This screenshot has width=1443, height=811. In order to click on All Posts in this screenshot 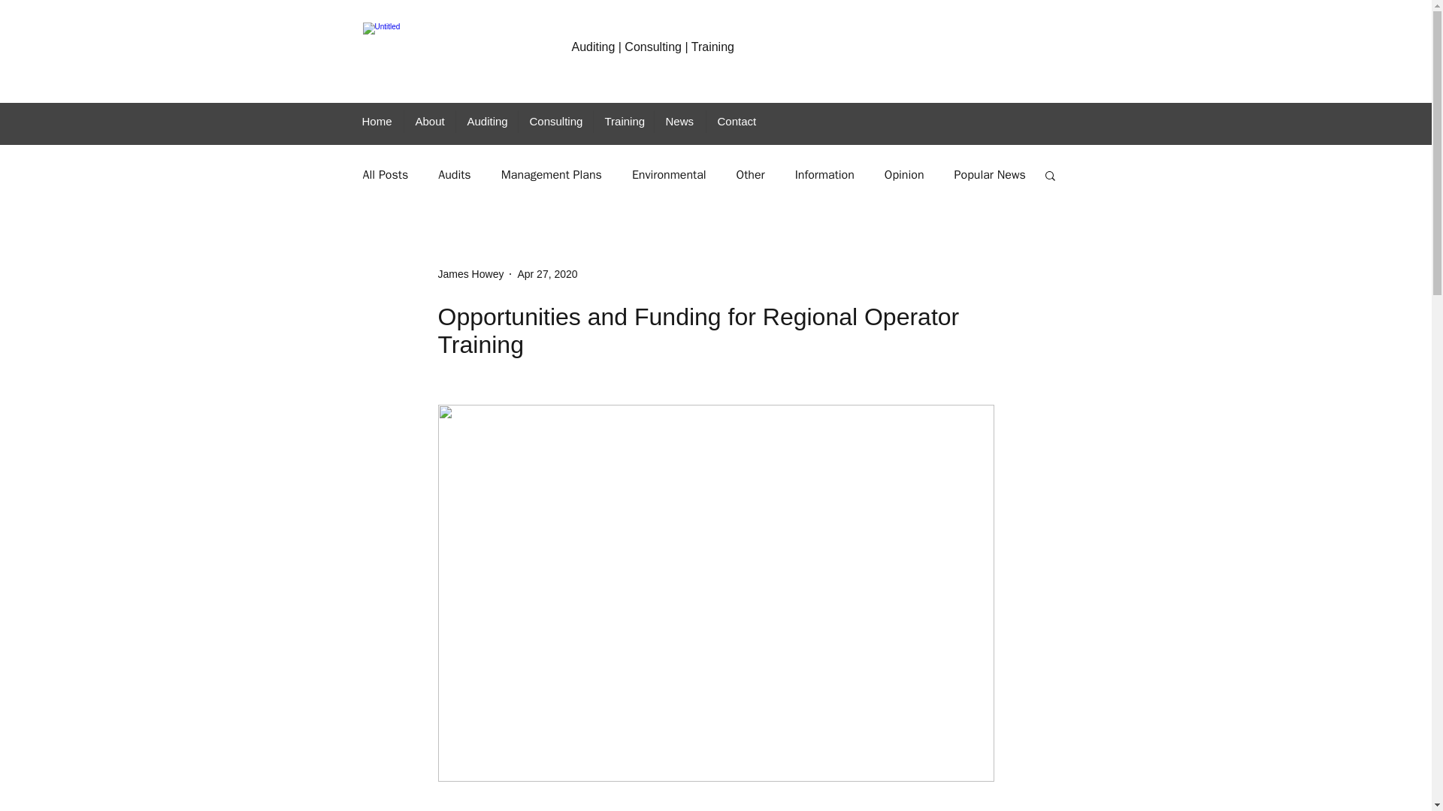, I will do `click(385, 174)`.